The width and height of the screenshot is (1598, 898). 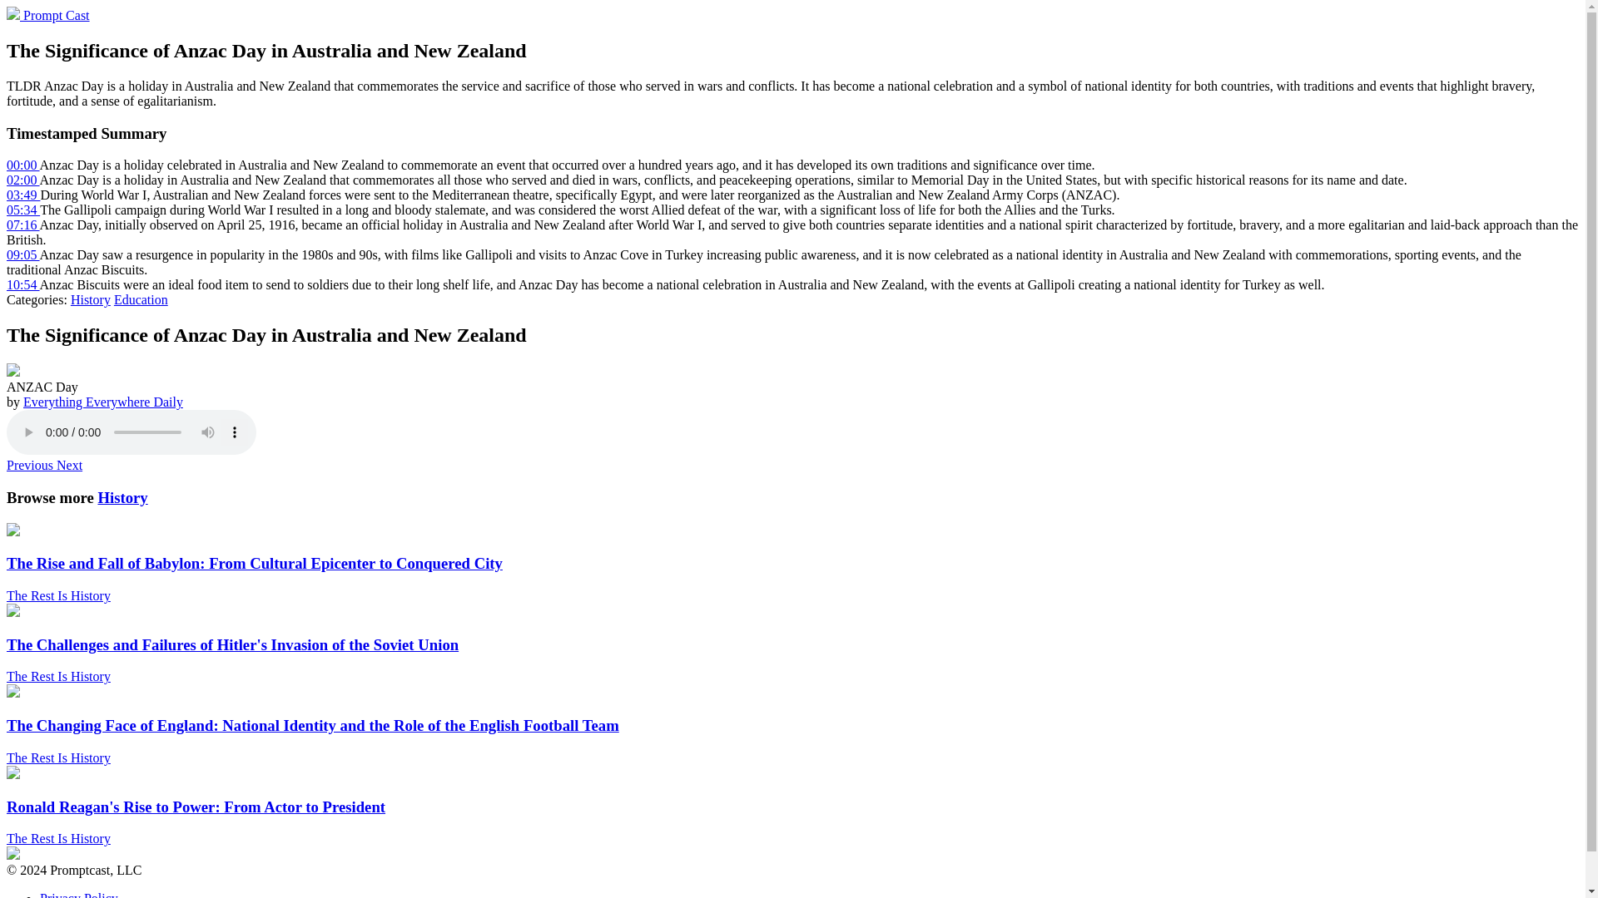 I want to click on Privacy Policy, so click(x=79, y=895).